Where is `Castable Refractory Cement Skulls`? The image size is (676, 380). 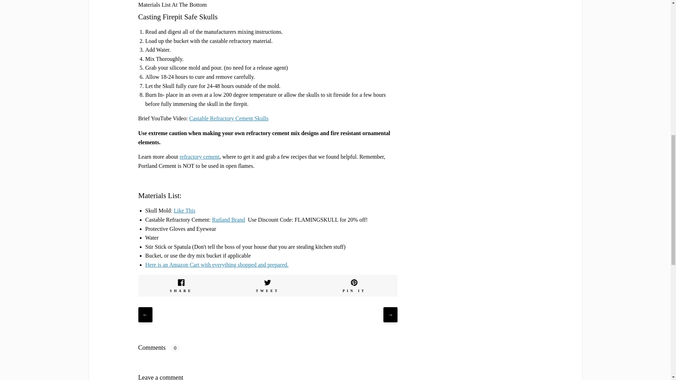
Castable Refractory Cement Skulls is located at coordinates (229, 118).